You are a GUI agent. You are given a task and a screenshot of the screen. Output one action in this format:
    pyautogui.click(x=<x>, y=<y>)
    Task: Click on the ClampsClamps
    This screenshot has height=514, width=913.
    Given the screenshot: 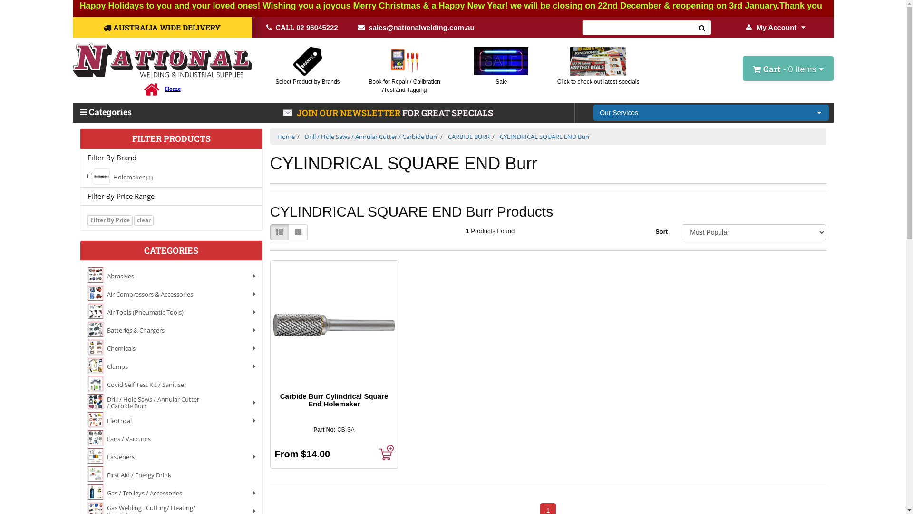 What is the action you would take?
    pyautogui.click(x=171, y=366)
    